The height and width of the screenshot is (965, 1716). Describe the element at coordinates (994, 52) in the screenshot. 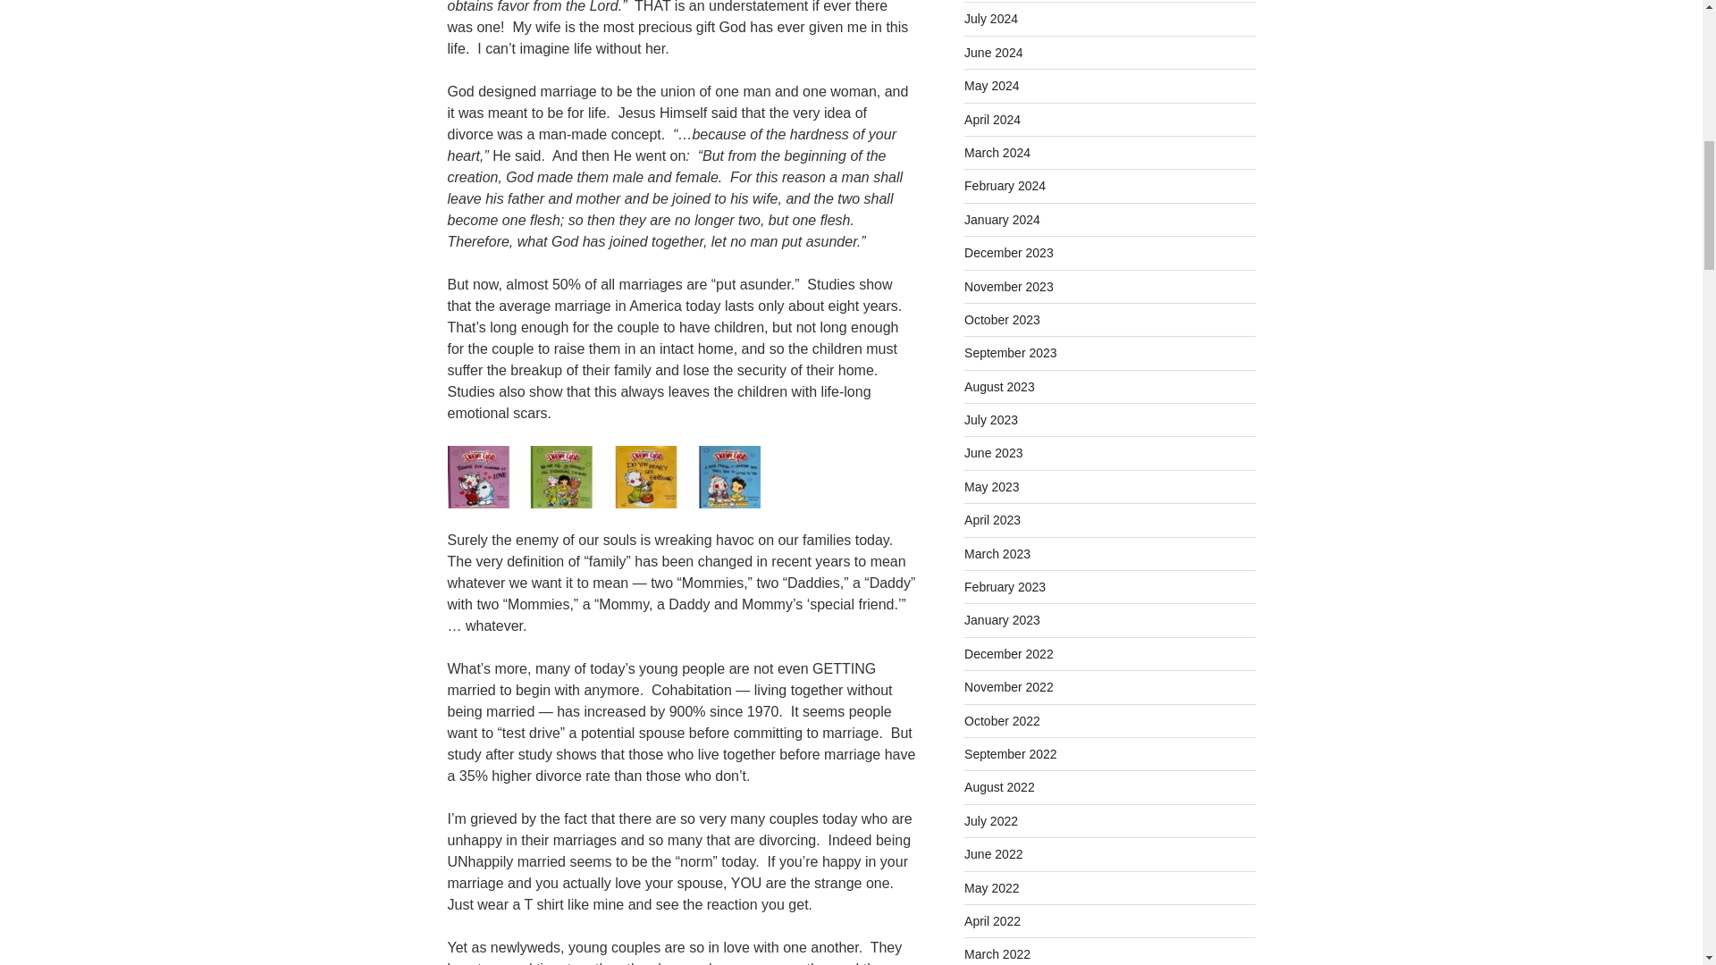

I see `June 2024` at that location.